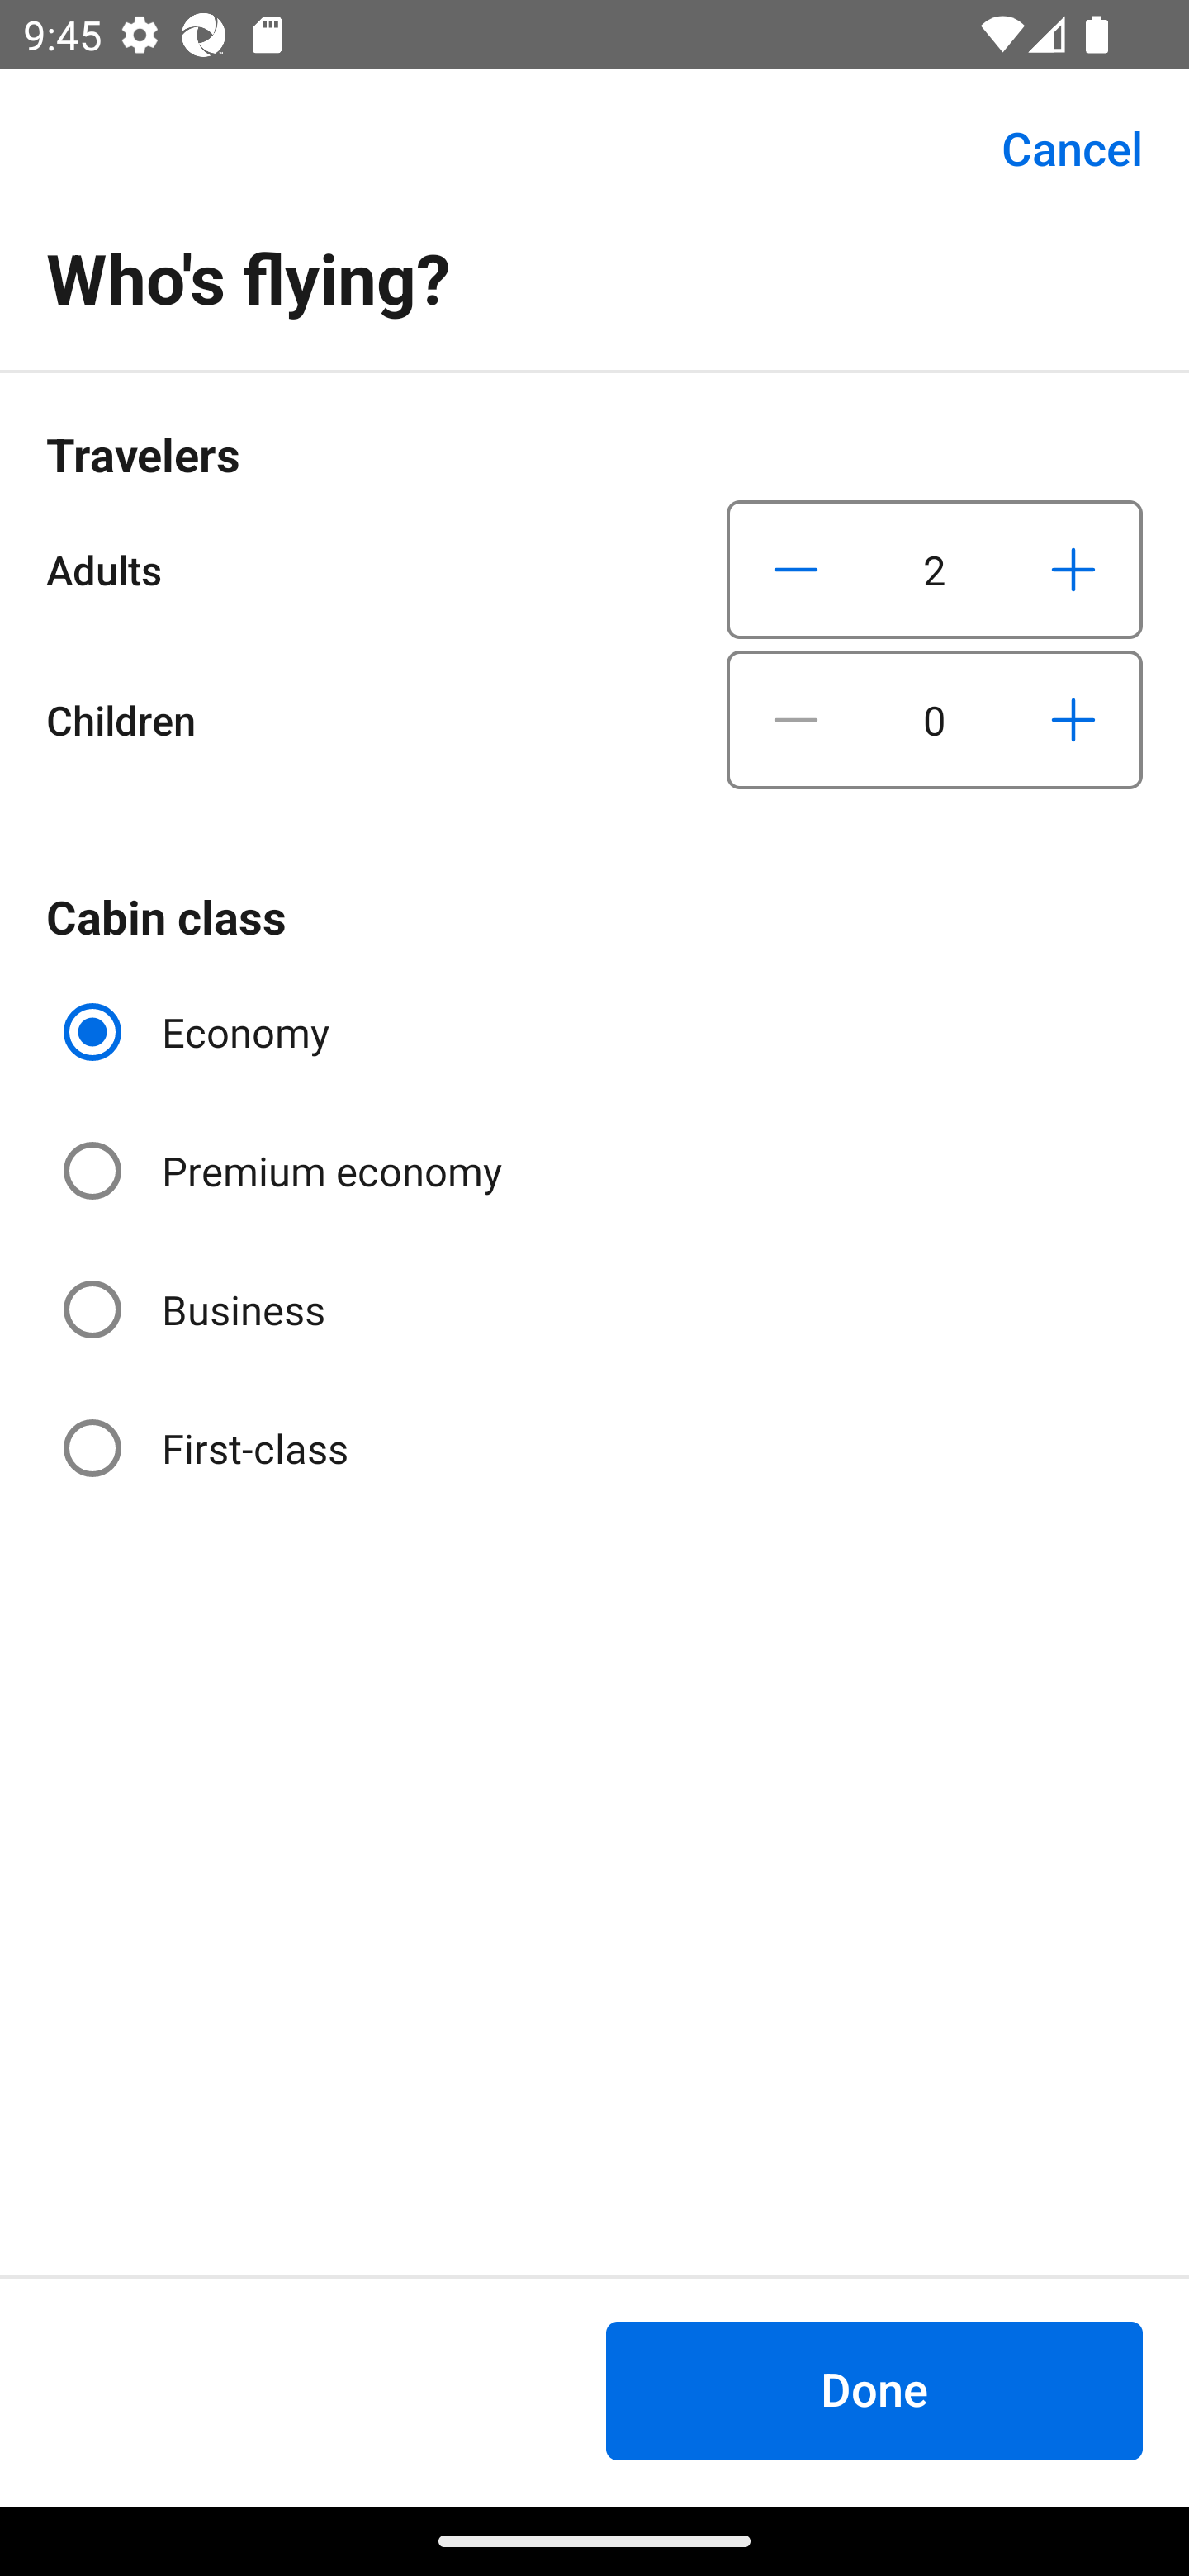 The image size is (1189, 2576). What do you see at coordinates (208, 1447) in the screenshot?
I see `First-class` at bounding box center [208, 1447].